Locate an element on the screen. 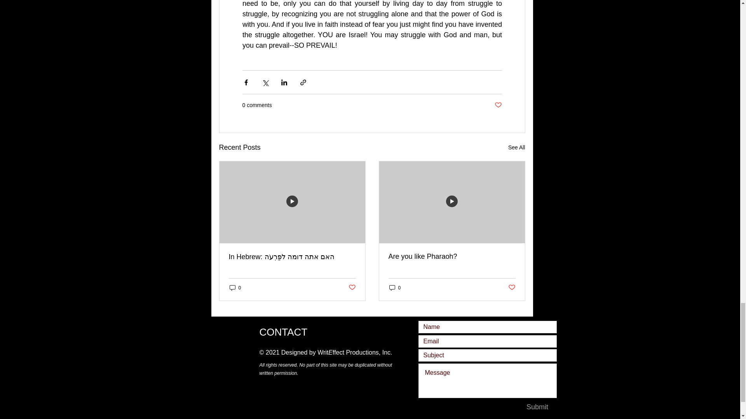 The height and width of the screenshot is (419, 746). 0 is located at coordinates (395, 287).